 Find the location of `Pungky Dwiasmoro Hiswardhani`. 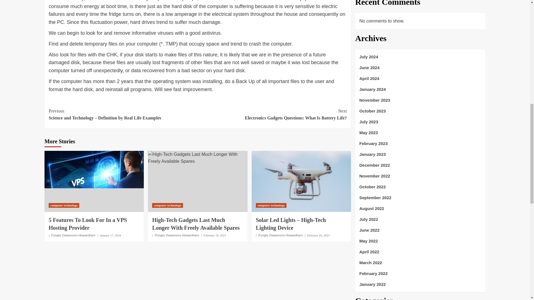

Pungky Dwiasmoro Hiswardhani is located at coordinates (88, 224).